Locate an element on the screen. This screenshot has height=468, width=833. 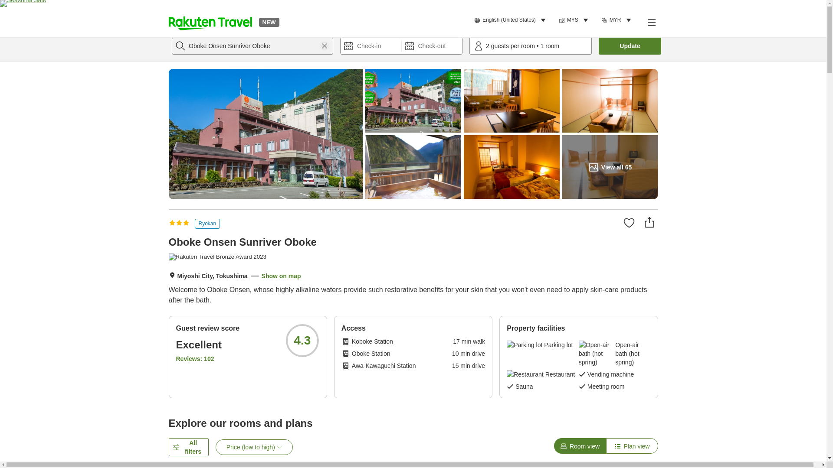
NEW is located at coordinates (269, 22).